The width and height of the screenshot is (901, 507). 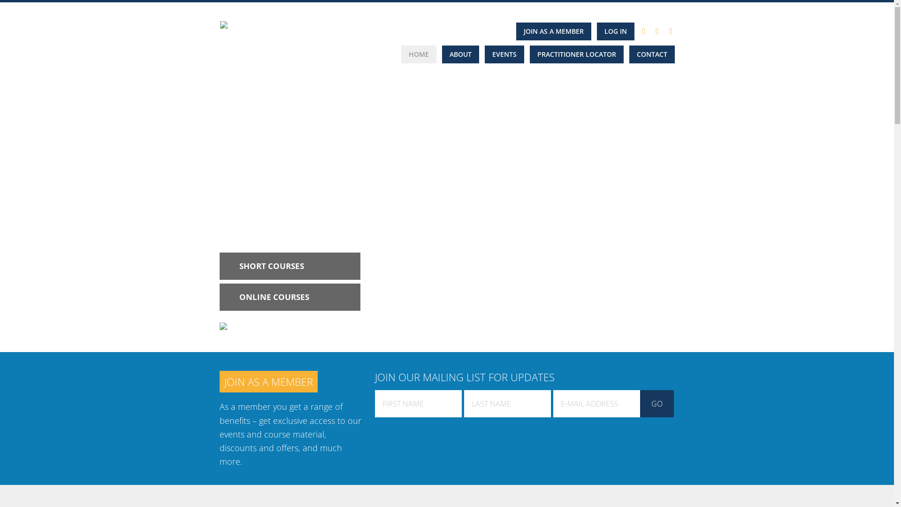 I want to click on Skip to primary navigation, so click(x=0, y=3).